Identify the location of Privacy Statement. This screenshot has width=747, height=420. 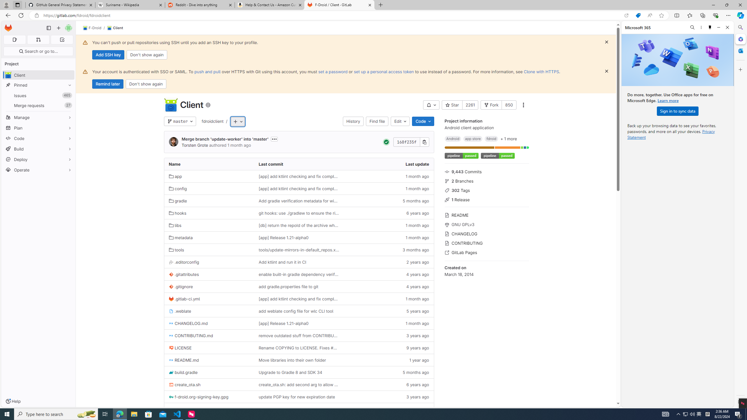
(671, 134).